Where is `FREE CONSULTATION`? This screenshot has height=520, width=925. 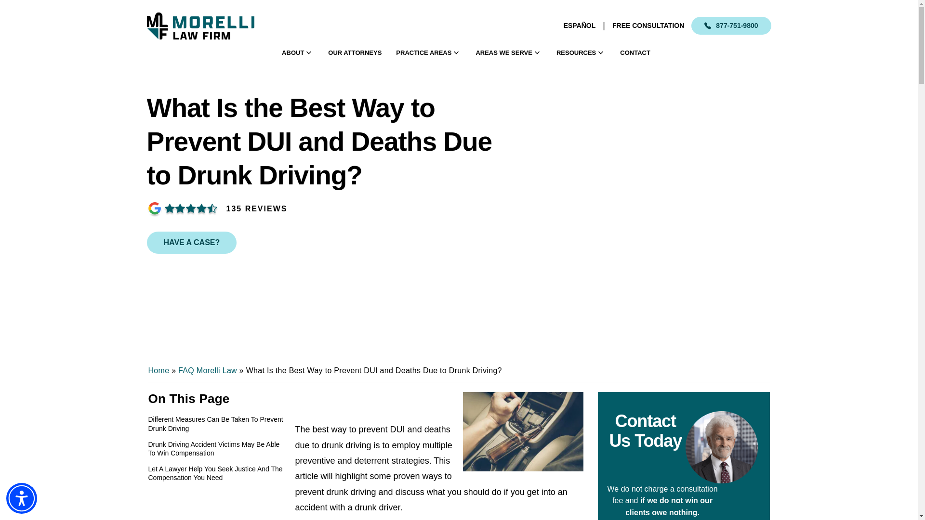
FREE CONSULTATION is located at coordinates (648, 26).